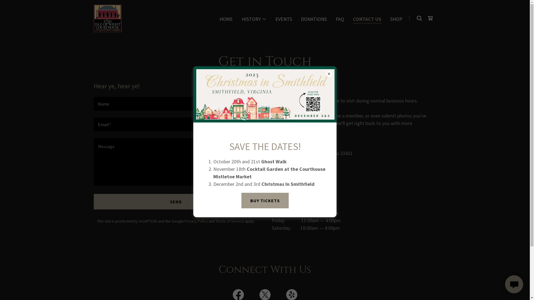  Describe the element at coordinates (226, 19) in the screenshot. I see `HOME` at that location.